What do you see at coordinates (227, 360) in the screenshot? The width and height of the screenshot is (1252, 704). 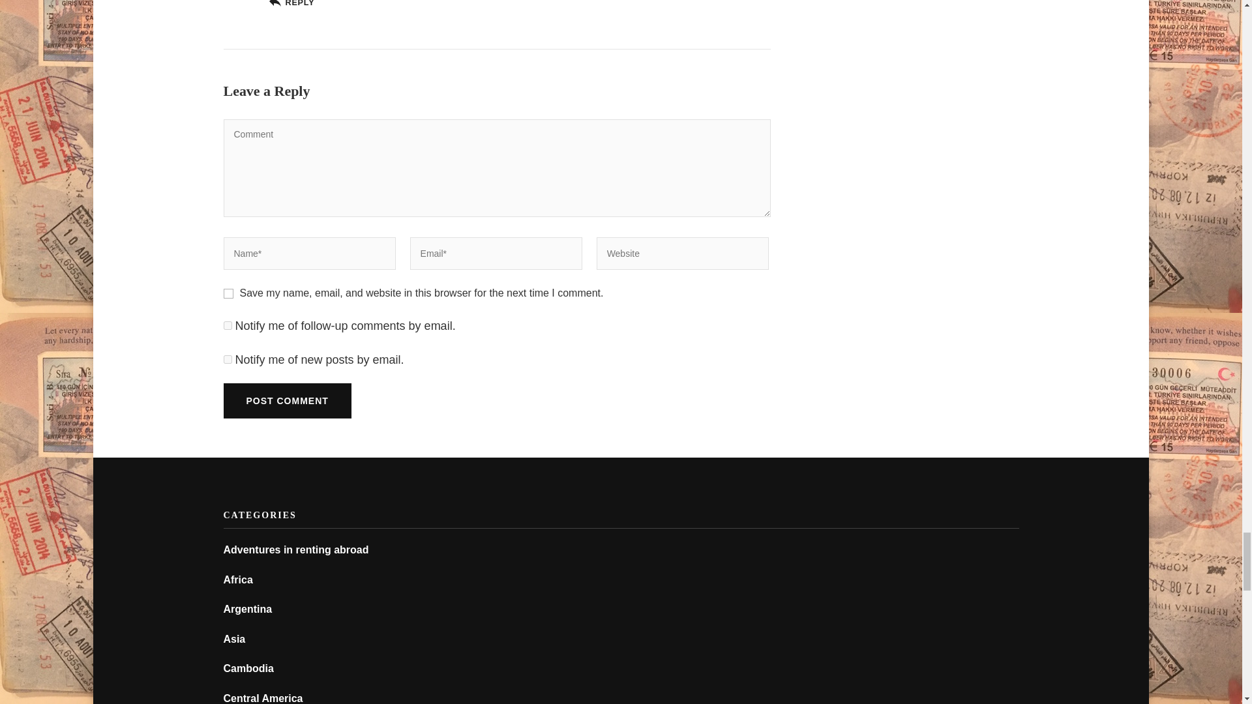 I see `subscribe` at bounding box center [227, 360].